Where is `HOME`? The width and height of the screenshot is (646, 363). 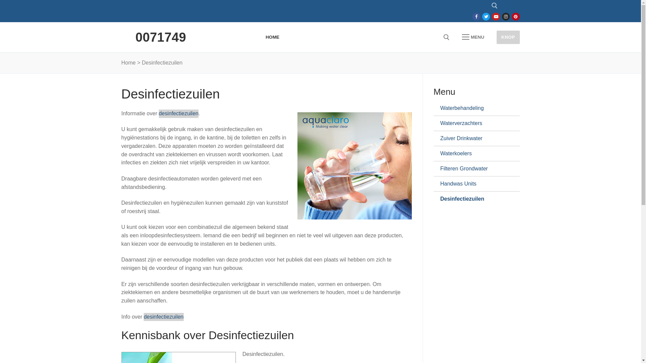
HOME is located at coordinates (273, 37).